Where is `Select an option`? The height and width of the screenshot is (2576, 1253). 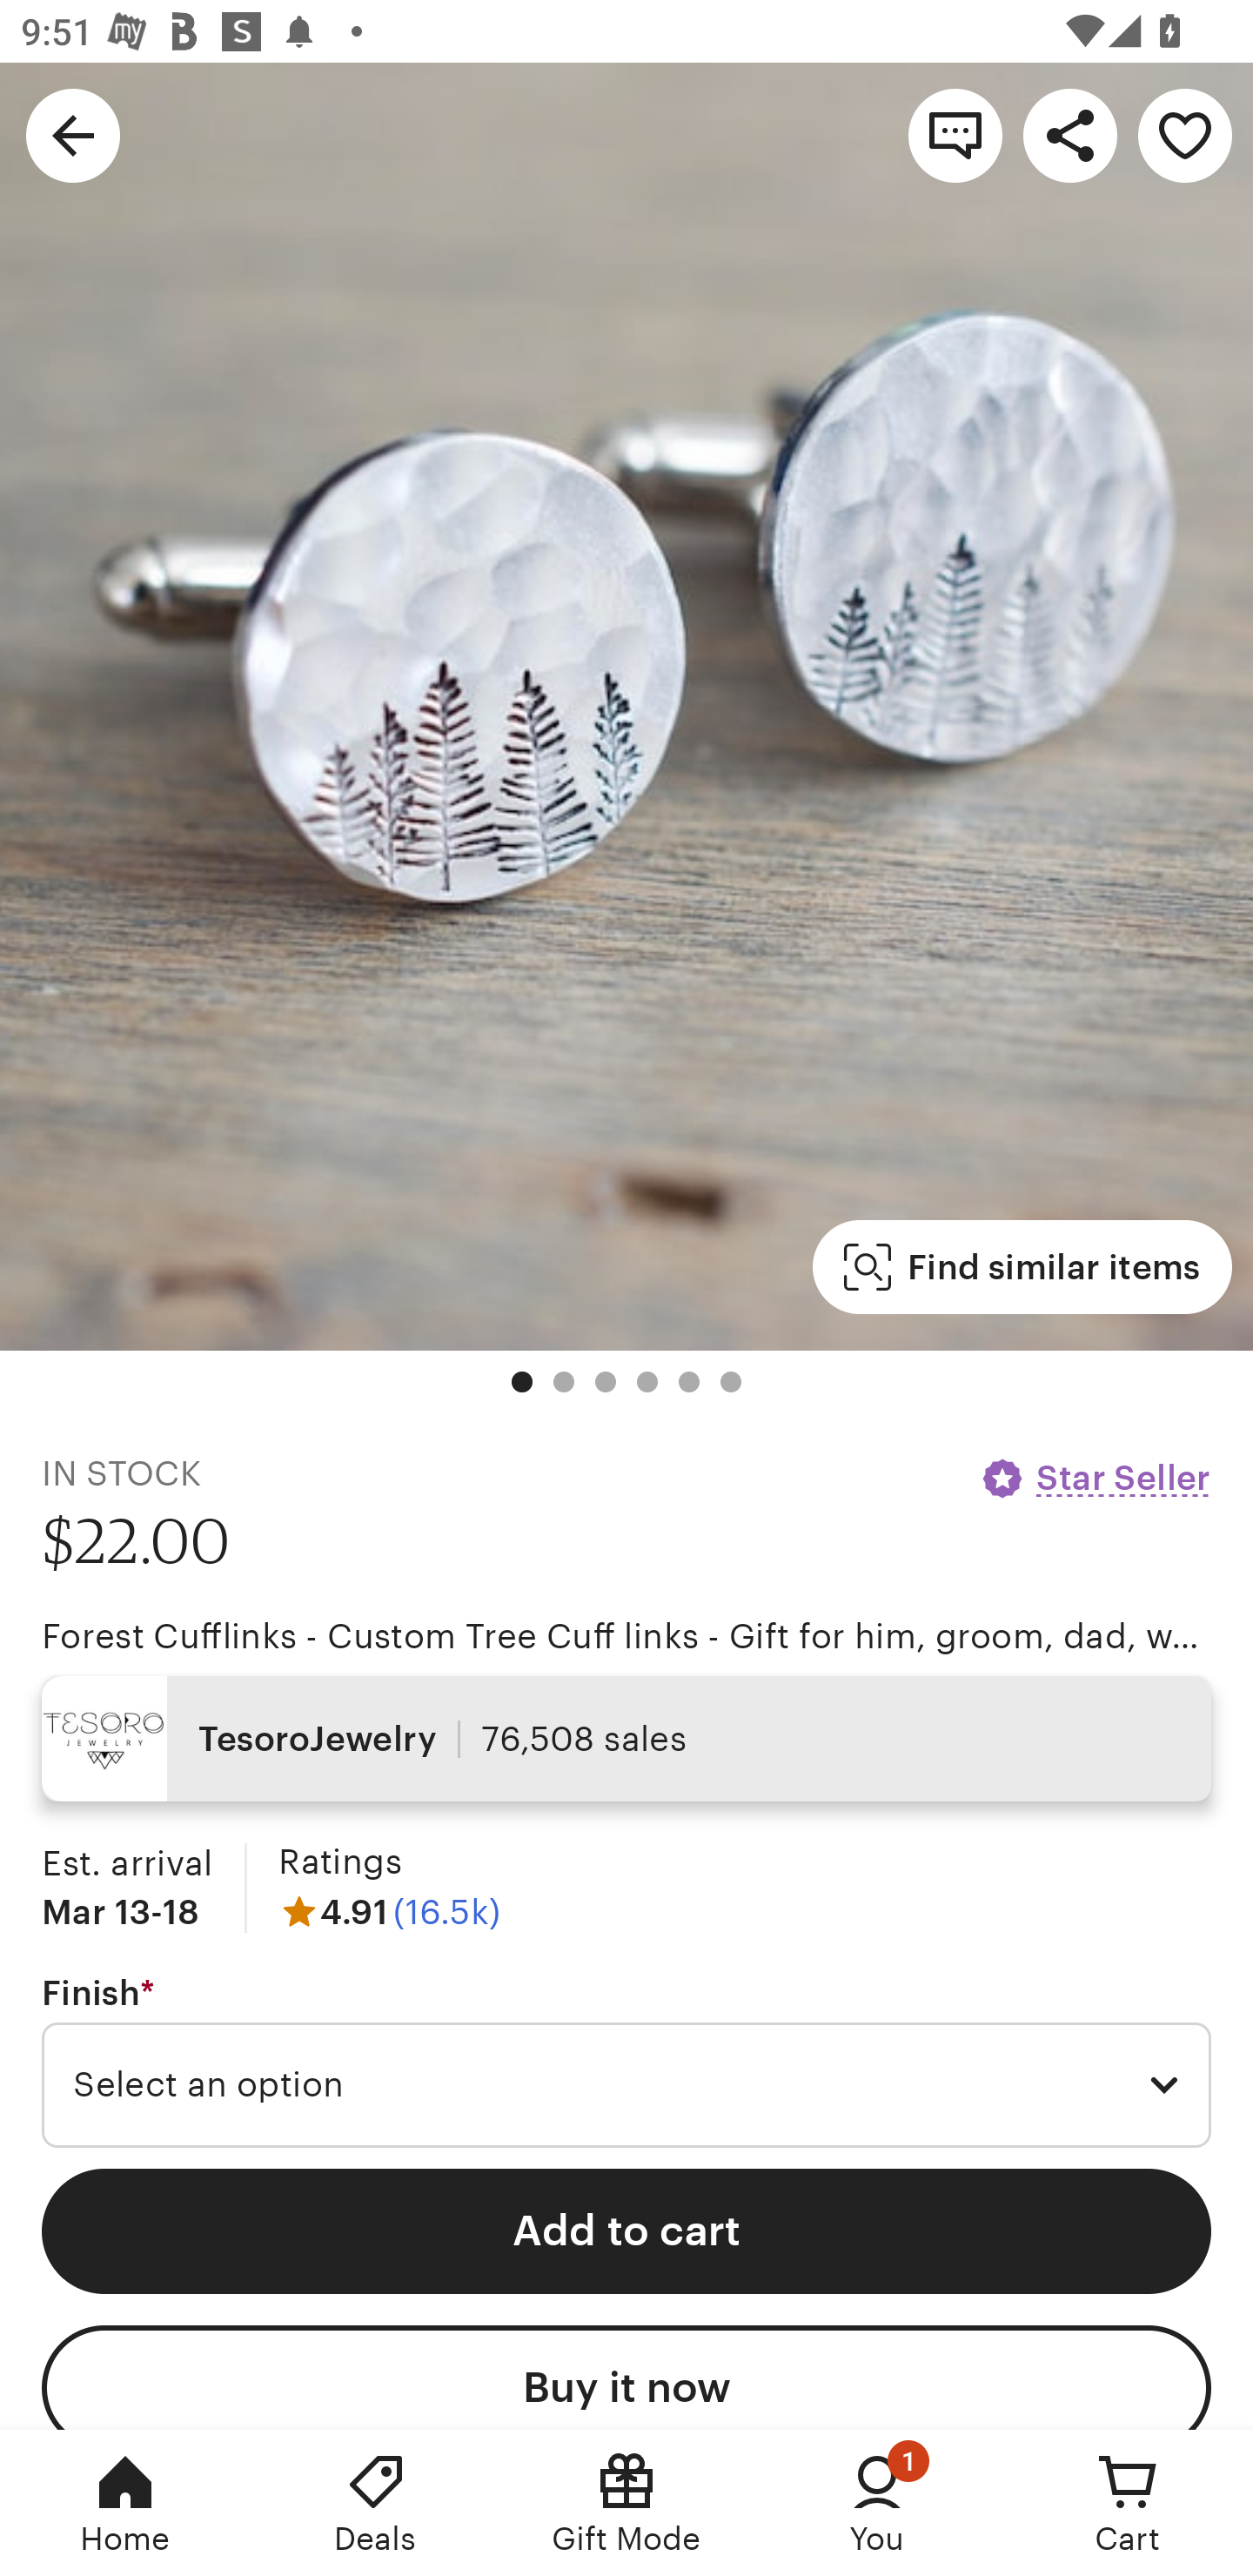 Select an option is located at coordinates (626, 2085).